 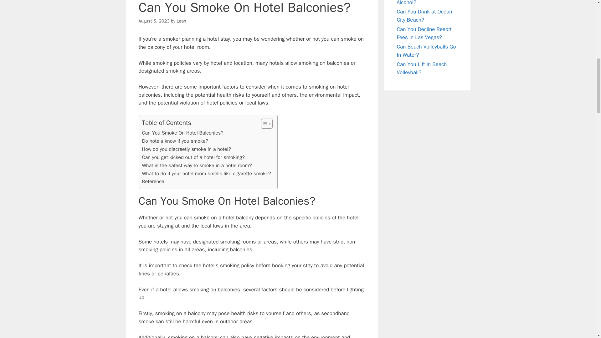 What do you see at coordinates (206, 174) in the screenshot?
I see `What to do if your hotel room smells like cigarette smoke?` at bounding box center [206, 174].